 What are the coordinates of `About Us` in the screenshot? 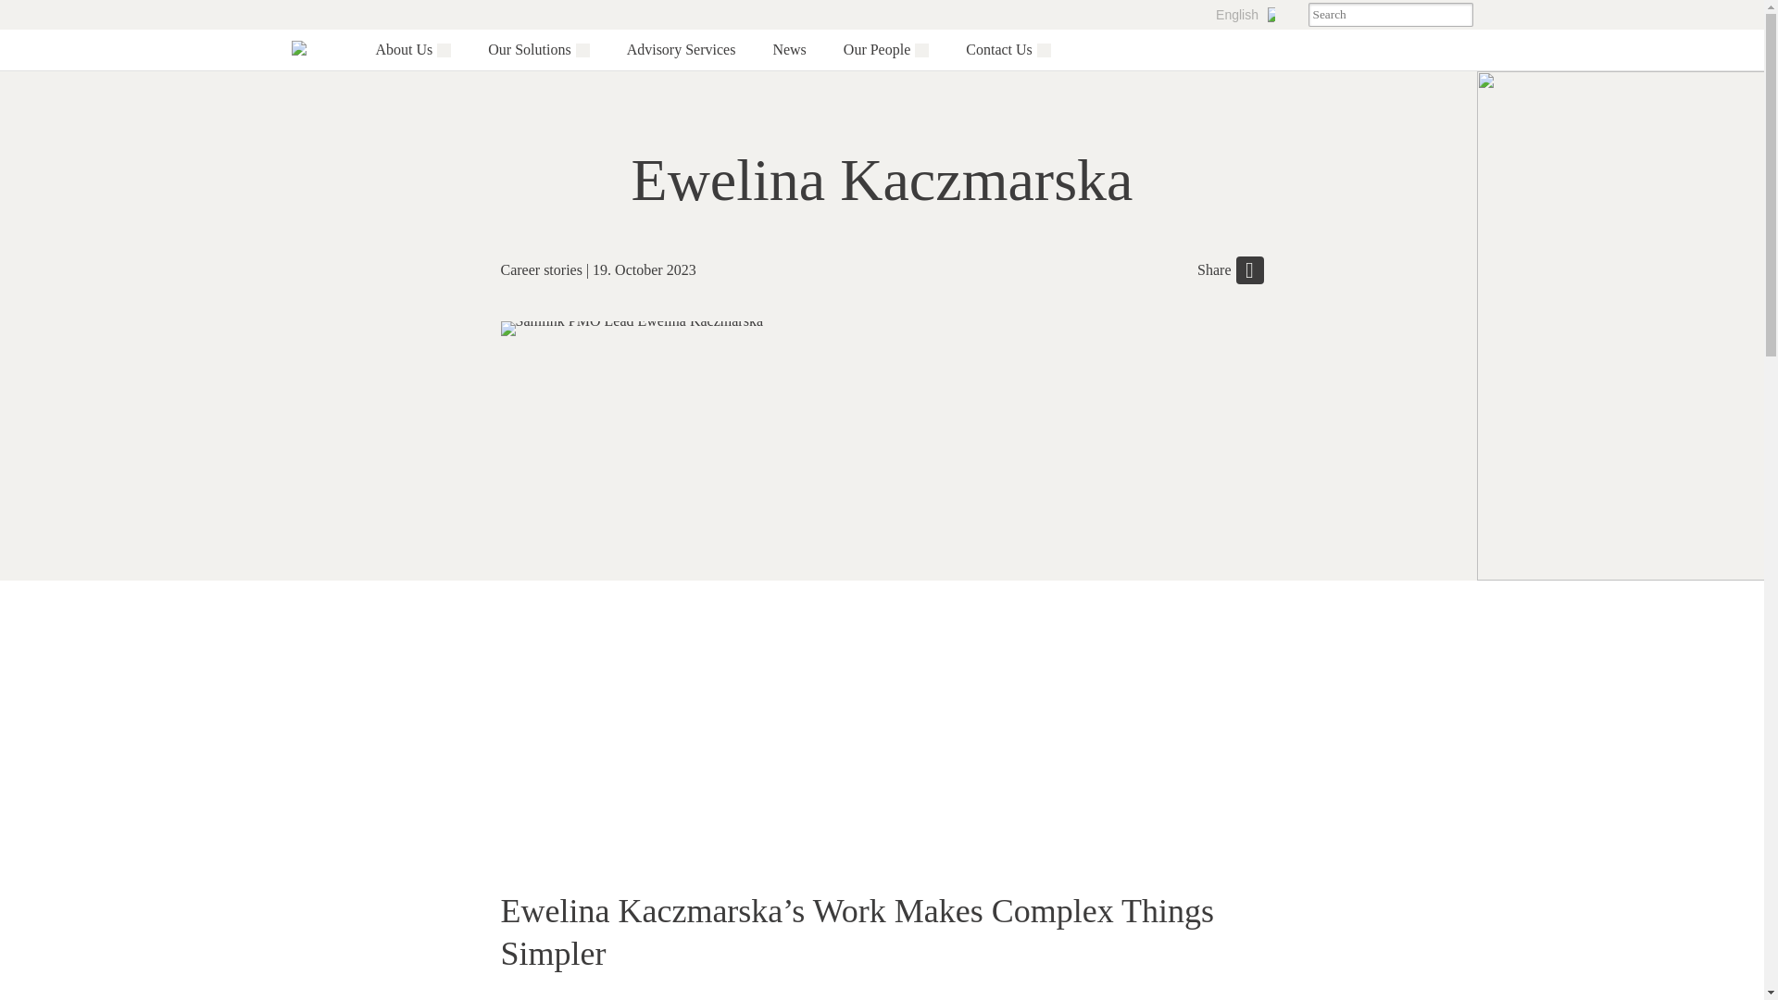 It's located at (404, 50).